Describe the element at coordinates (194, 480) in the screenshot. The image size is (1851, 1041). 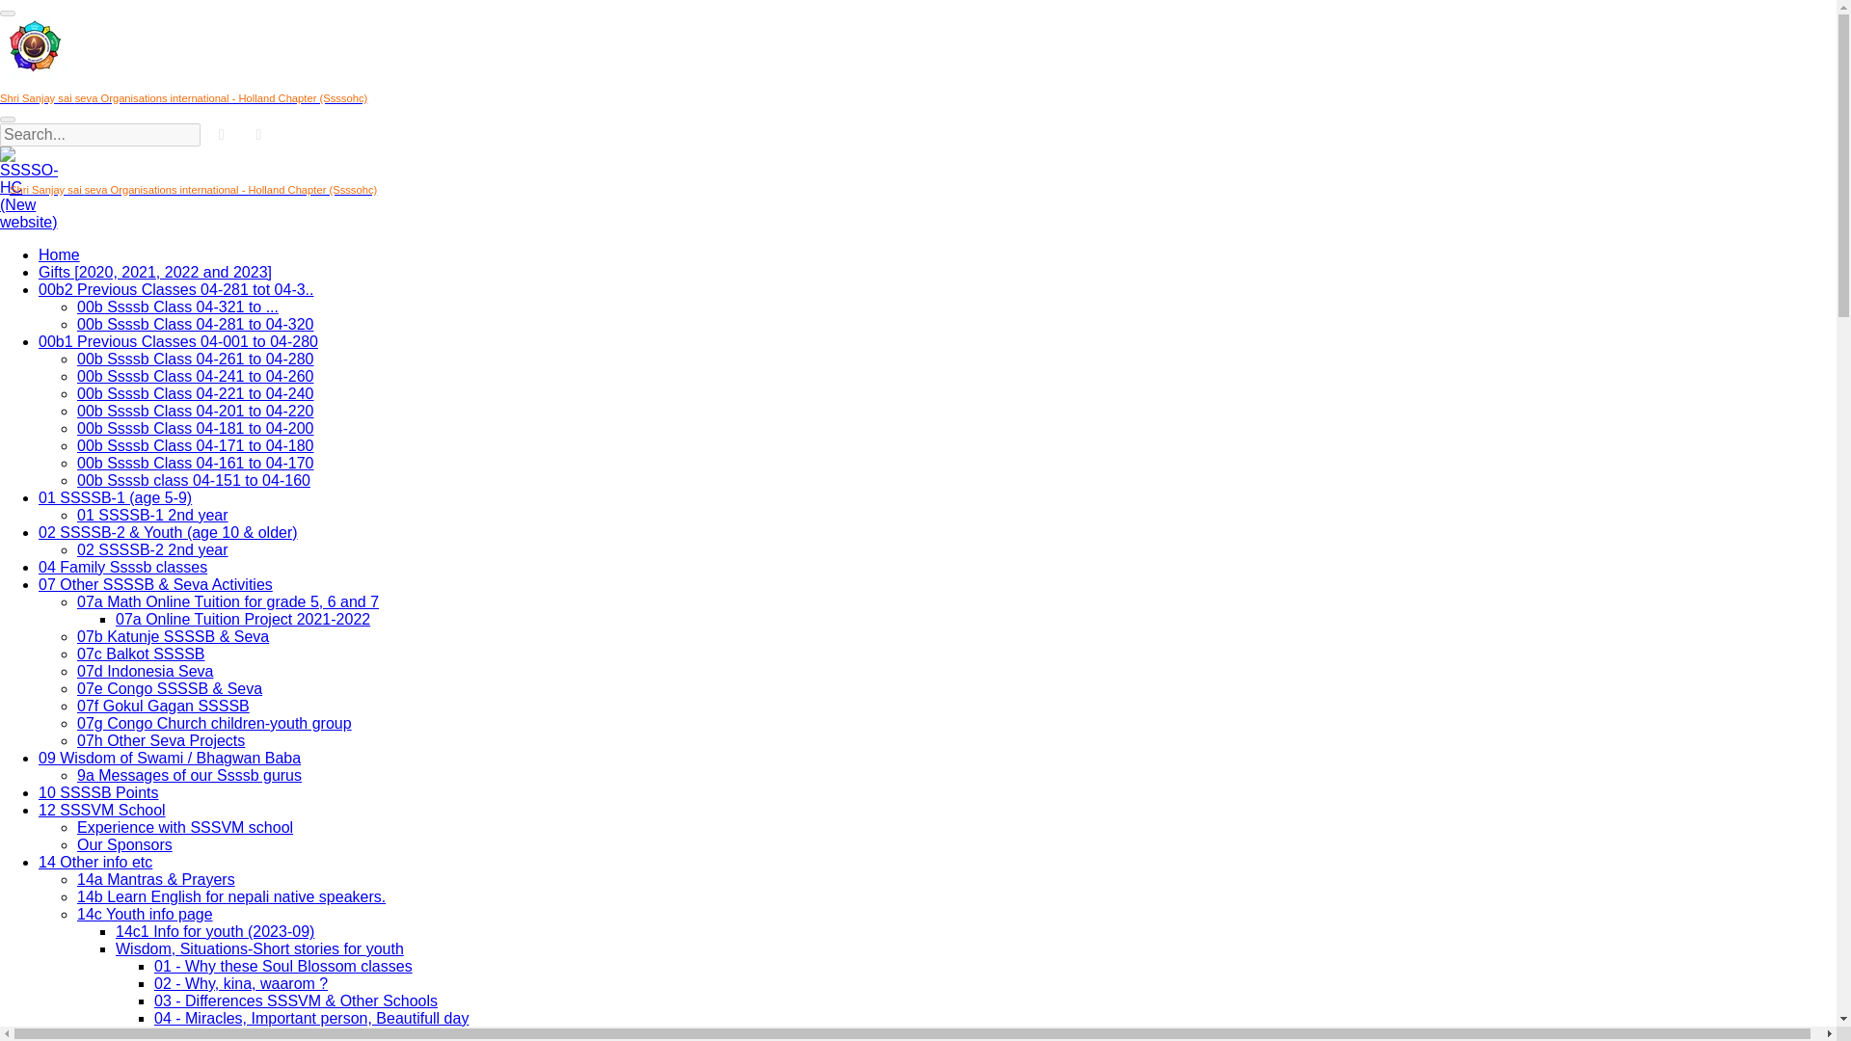
I see `00b Ssssb class 04-151 to 04-160` at that location.